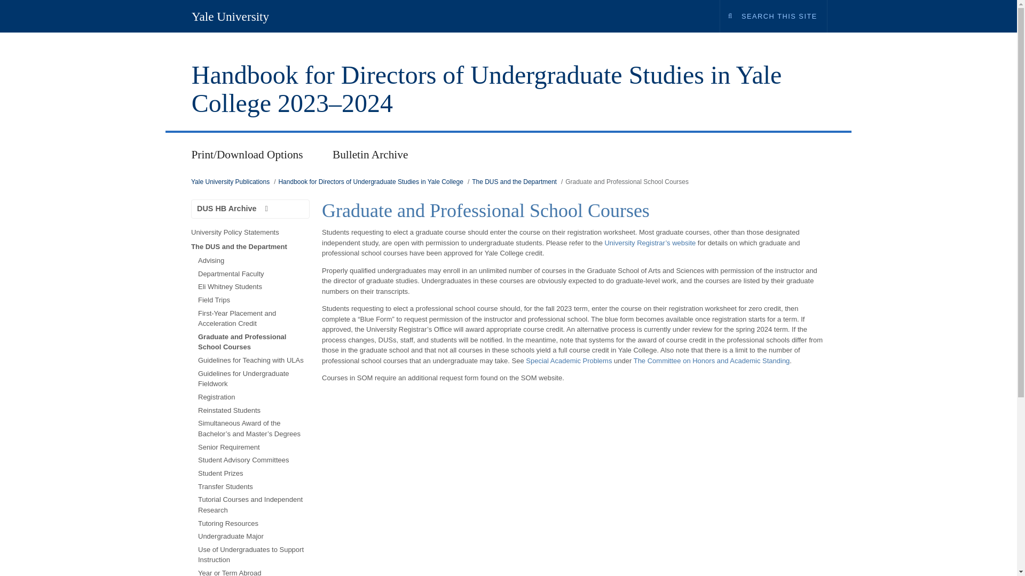 The width and height of the screenshot is (1025, 576). Describe the element at coordinates (253, 397) in the screenshot. I see `Registration` at that location.